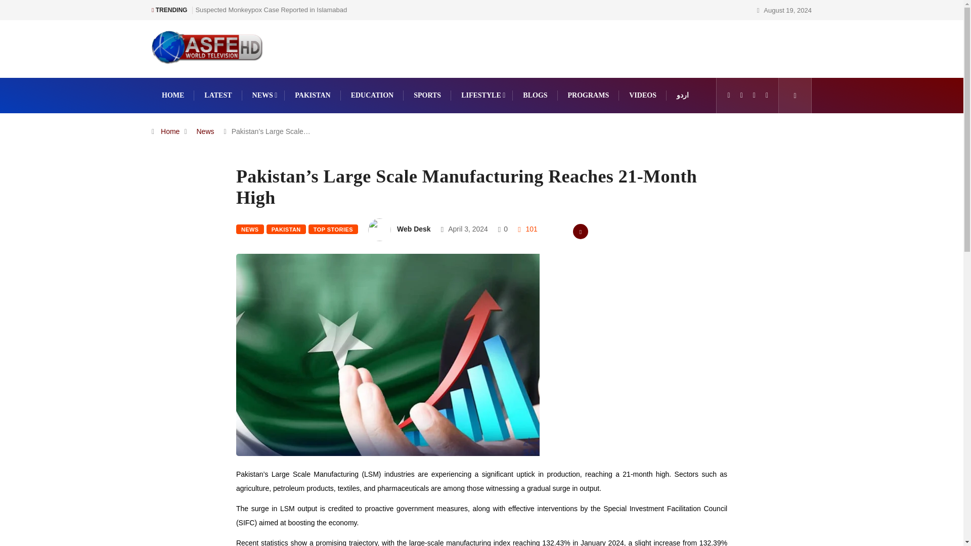 The image size is (971, 546). What do you see at coordinates (482, 95) in the screenshot?
I see `LIFESTYLE` at bounding box center [482, 95].